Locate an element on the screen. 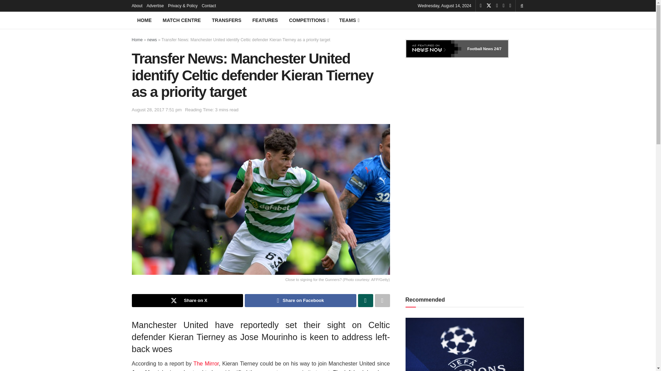 This screenshot has height=371, width=661. About is located at coordinates (137, 5).